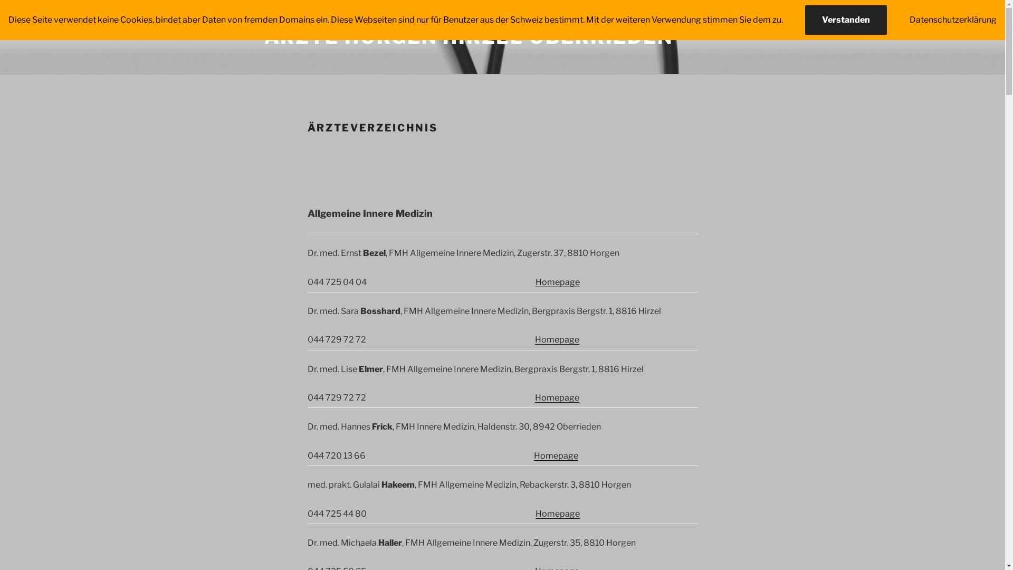 This screenshot has height=570, width=1013. Describe the element at coordinates (557, 340) in the screenshot. I see `Homepage` at that location.